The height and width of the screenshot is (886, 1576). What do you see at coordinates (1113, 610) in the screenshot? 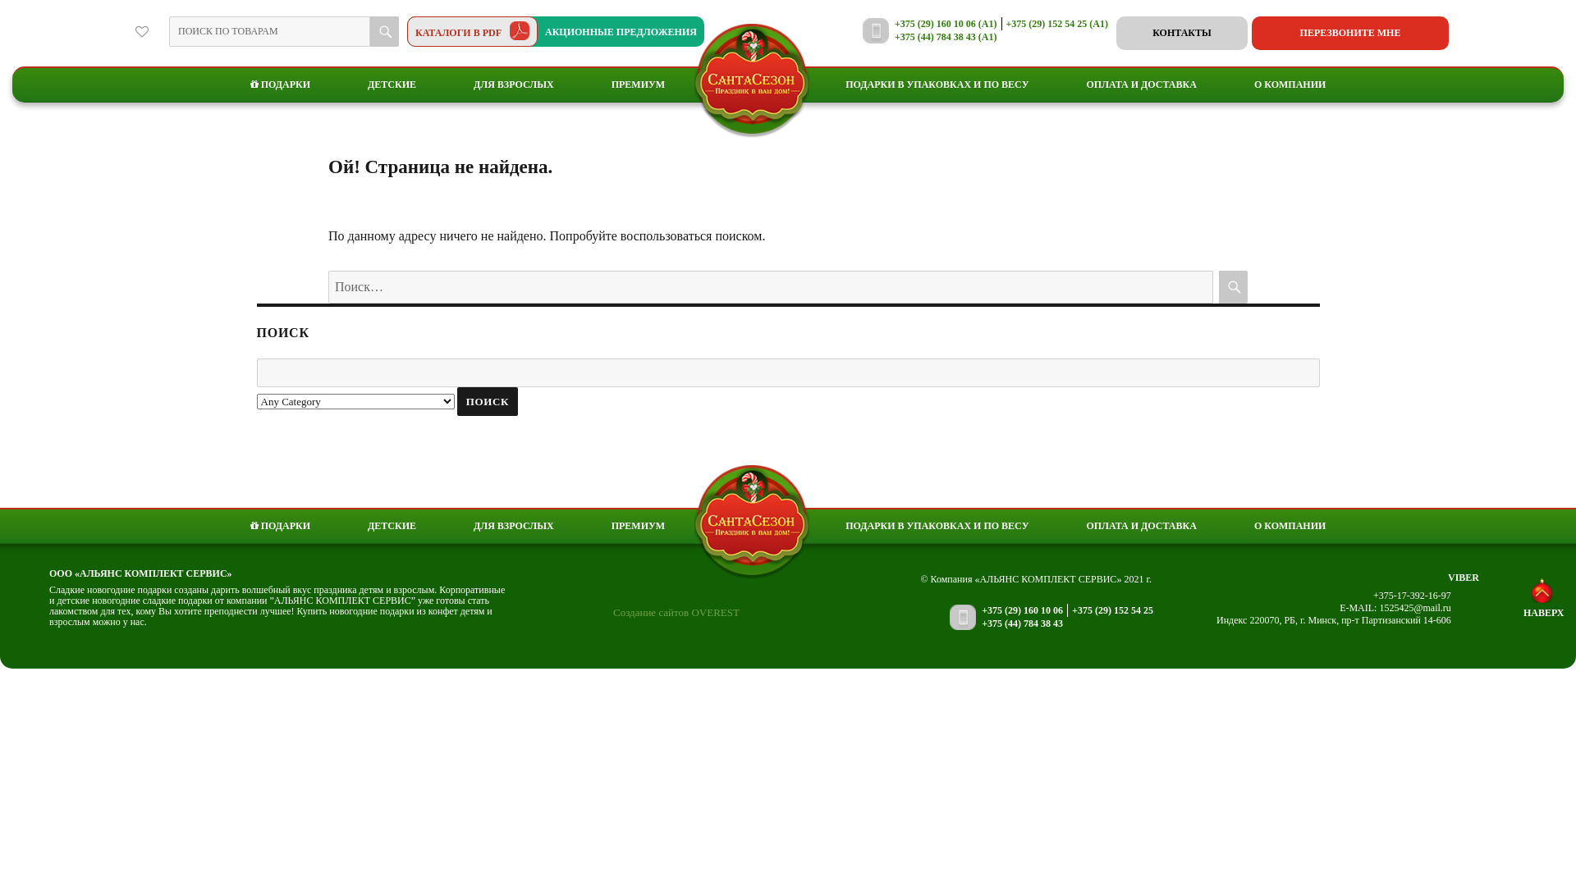
I see `+375 (29) 152 54 25` at bounding box center [1113, 610].